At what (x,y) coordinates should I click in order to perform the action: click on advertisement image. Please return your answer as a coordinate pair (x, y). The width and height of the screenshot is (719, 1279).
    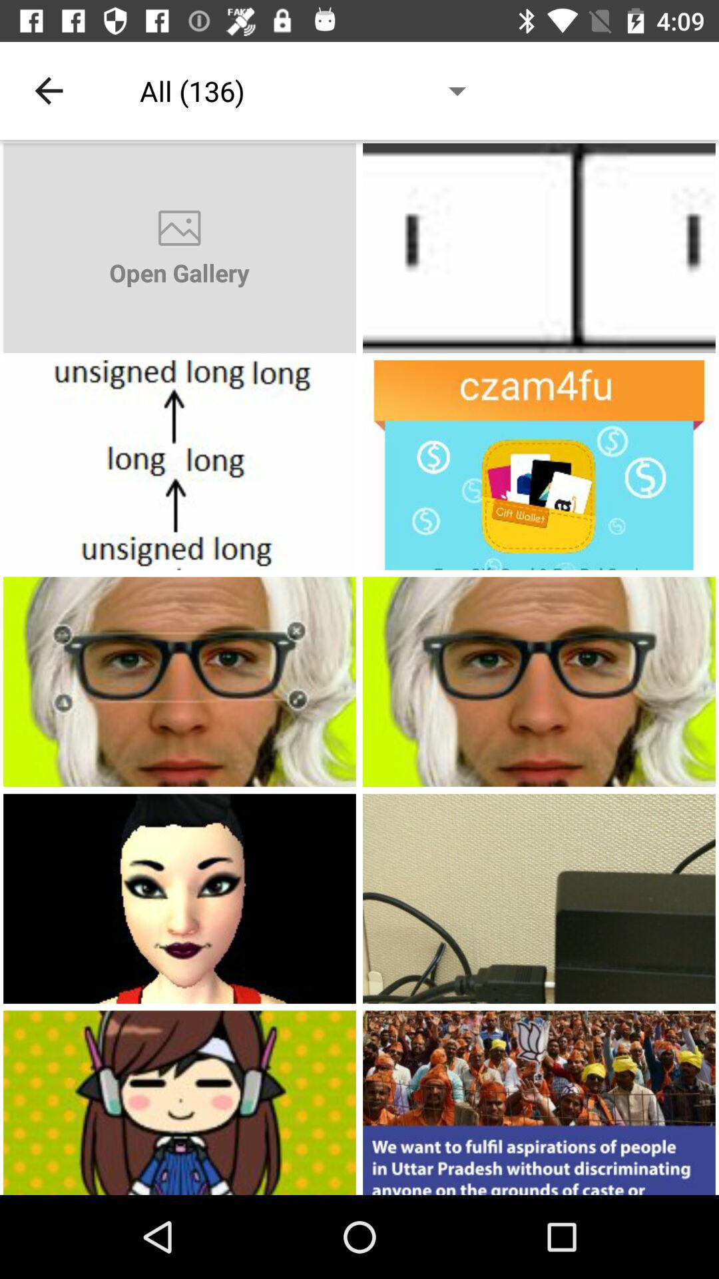
    Looking at the image, I should click on (180, 682).